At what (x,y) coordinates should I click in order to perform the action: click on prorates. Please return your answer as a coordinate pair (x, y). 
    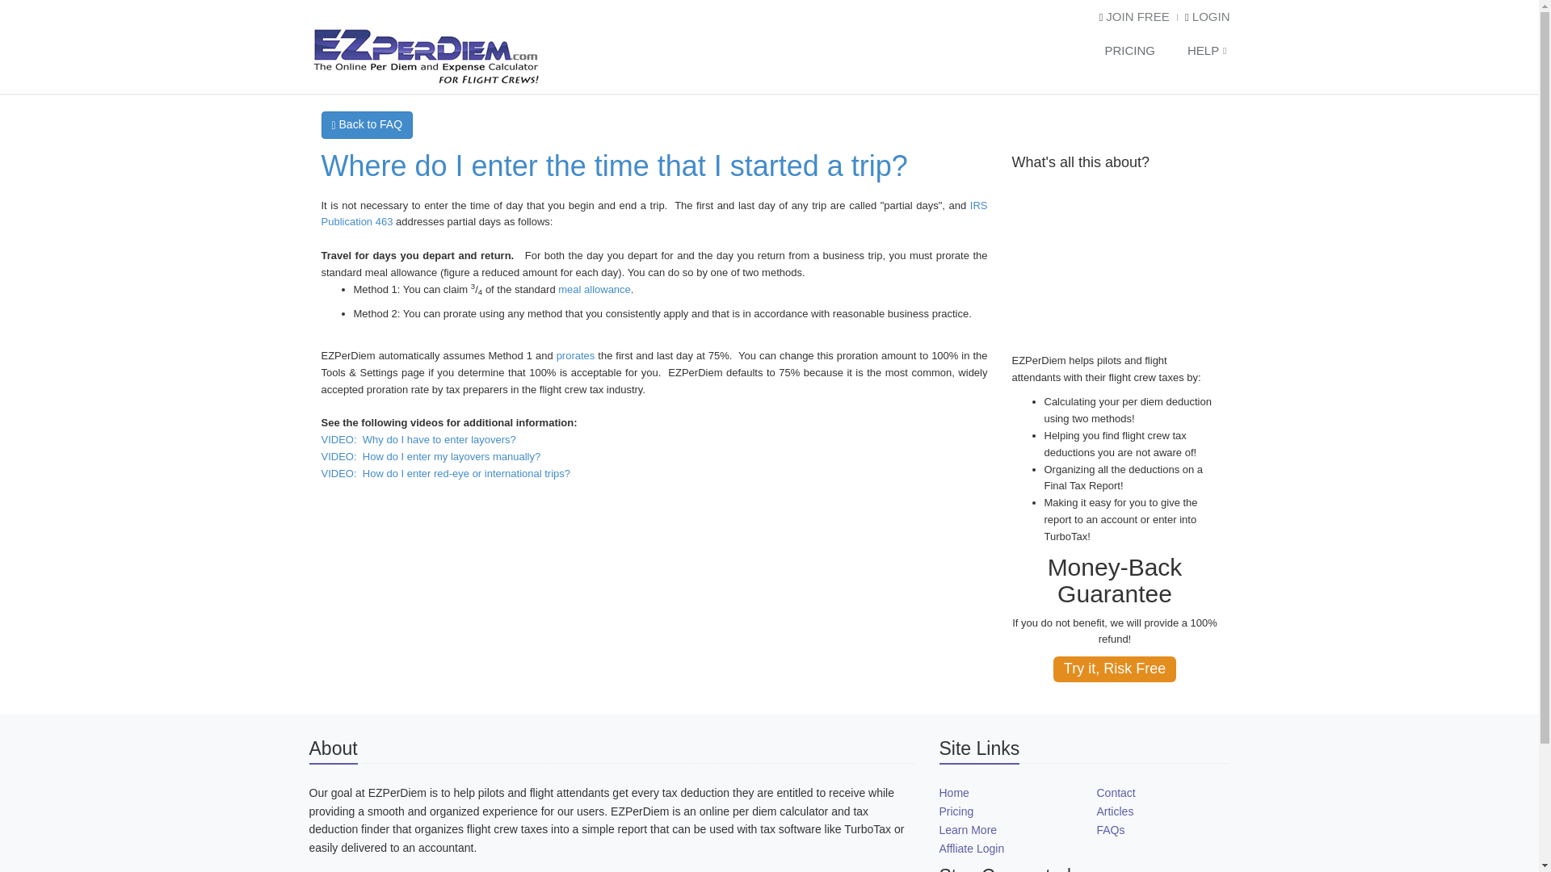
    Looking at the image, I should click on (576, 355).